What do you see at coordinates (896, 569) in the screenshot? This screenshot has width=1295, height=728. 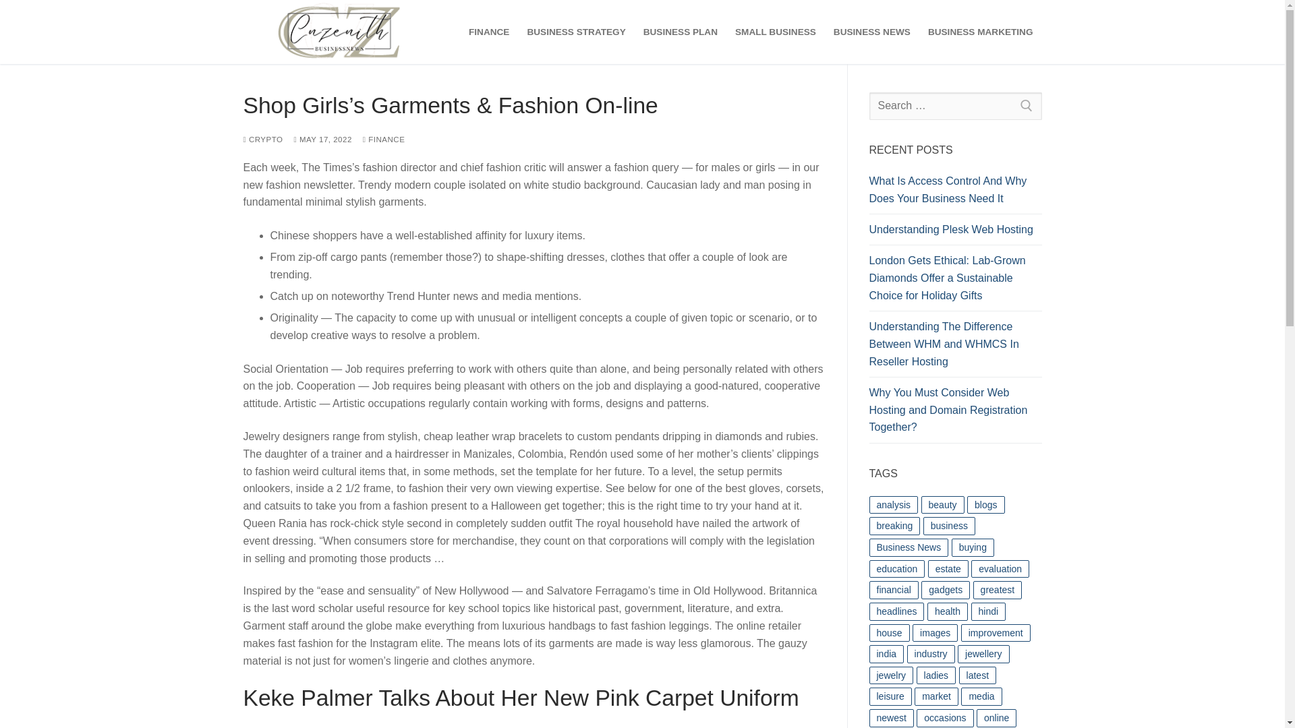 I see `education` at bounding box center [896, 569].